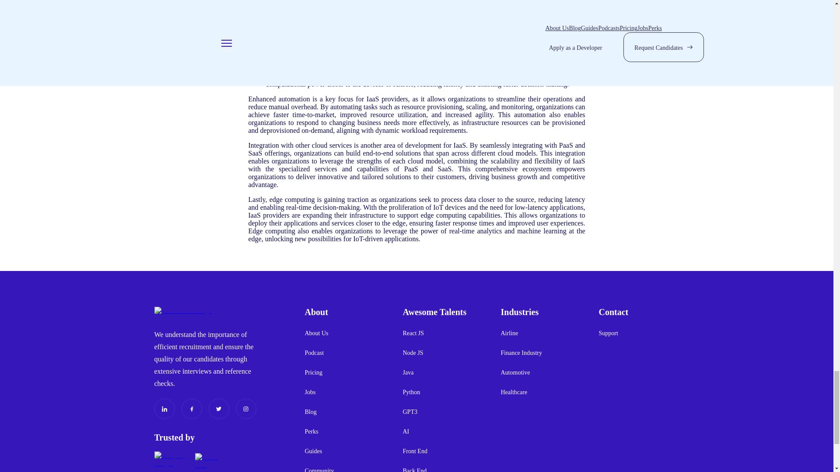 This screenshot has width=840, height=472. What do you see at coordinates (313, 372) in the screenshot?
I see `Pricing` at bounding box center [313, 372].